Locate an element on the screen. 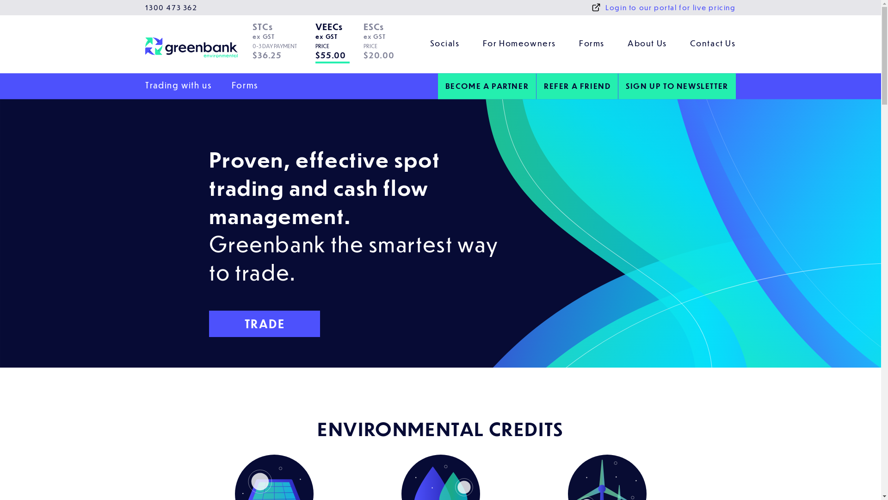  REFER A FRIEND is located at coordinates (577, 86).